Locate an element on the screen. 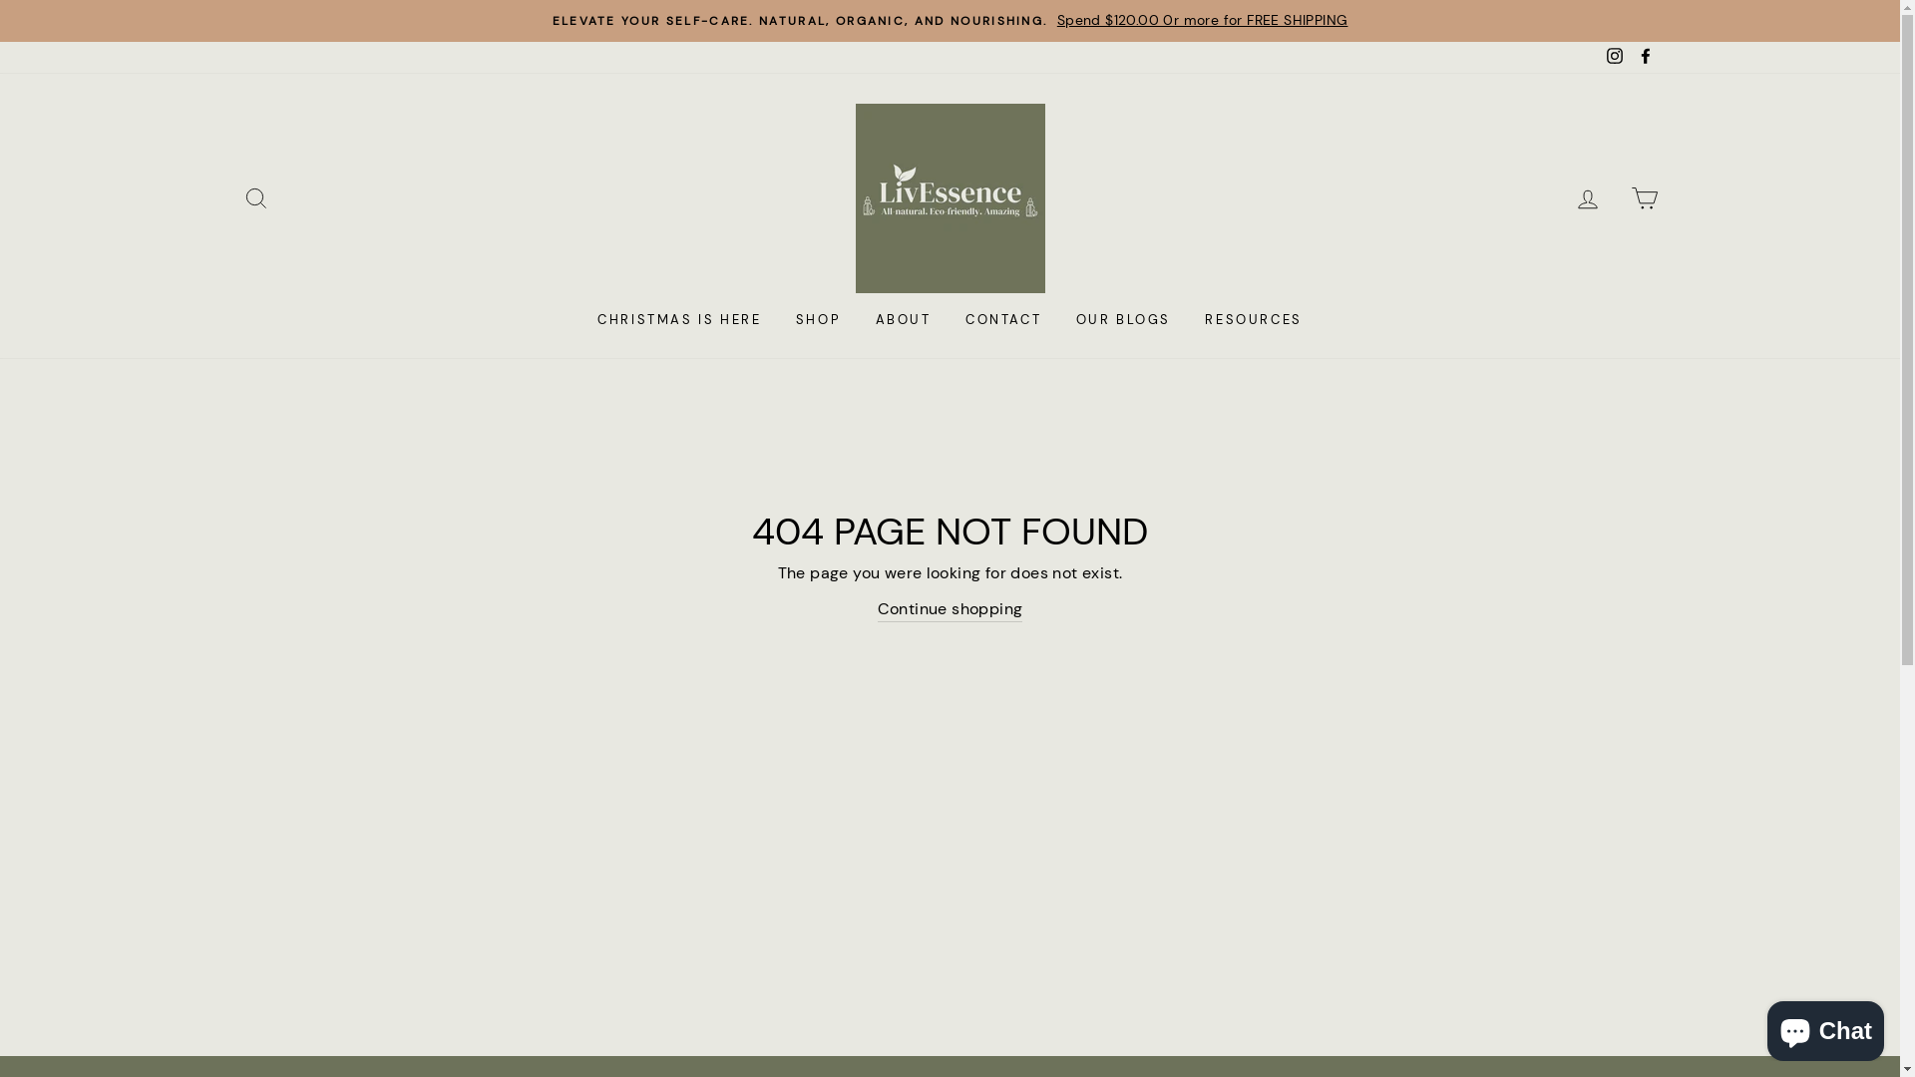 This screenshot has height=1077, width=1915. Facebook is located at coordinates (1645, 58).